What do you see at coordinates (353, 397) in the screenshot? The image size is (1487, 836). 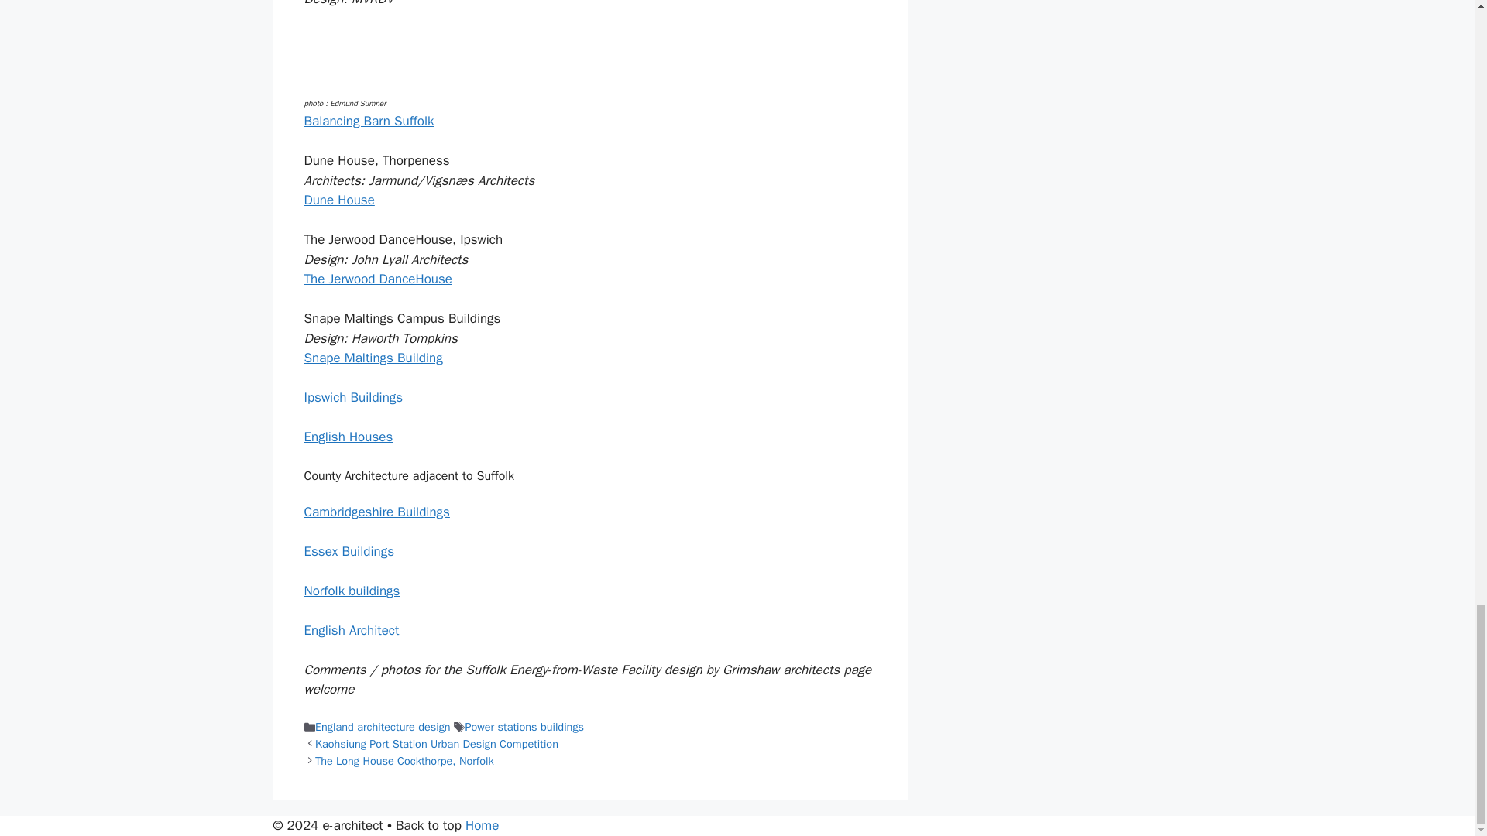 I see `Ipswich Buildings` at bounding box center [353, 397].